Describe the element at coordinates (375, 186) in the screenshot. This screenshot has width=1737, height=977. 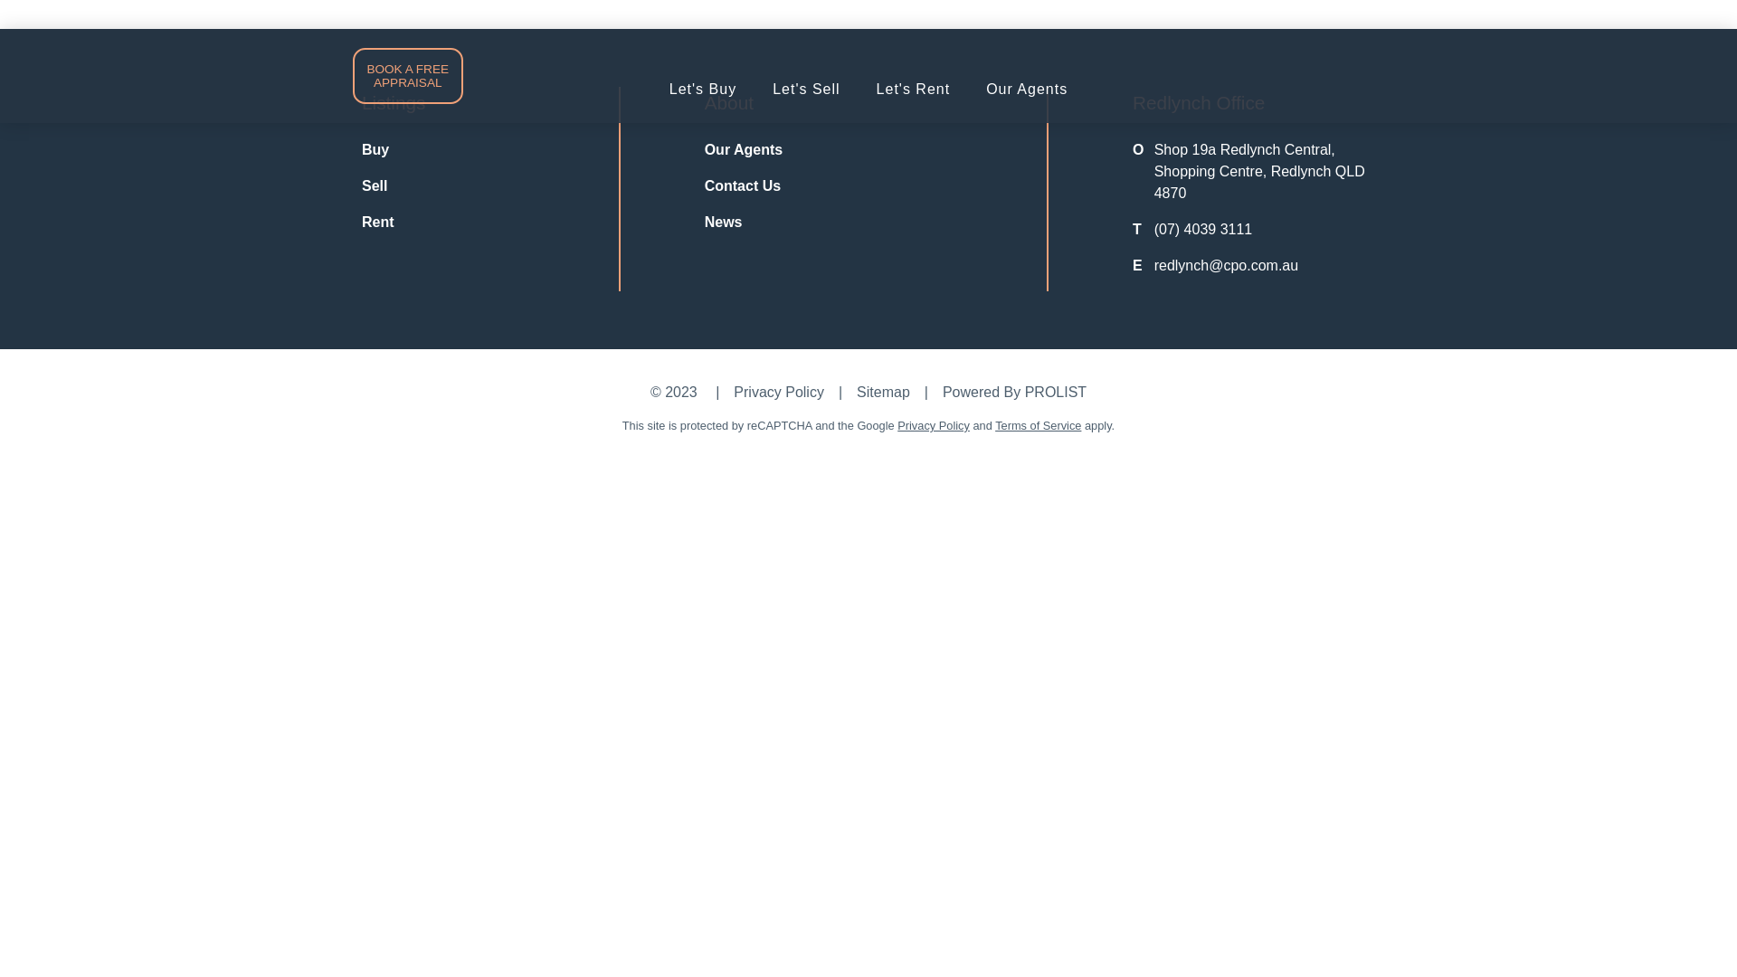
I see `Sell` at that location.